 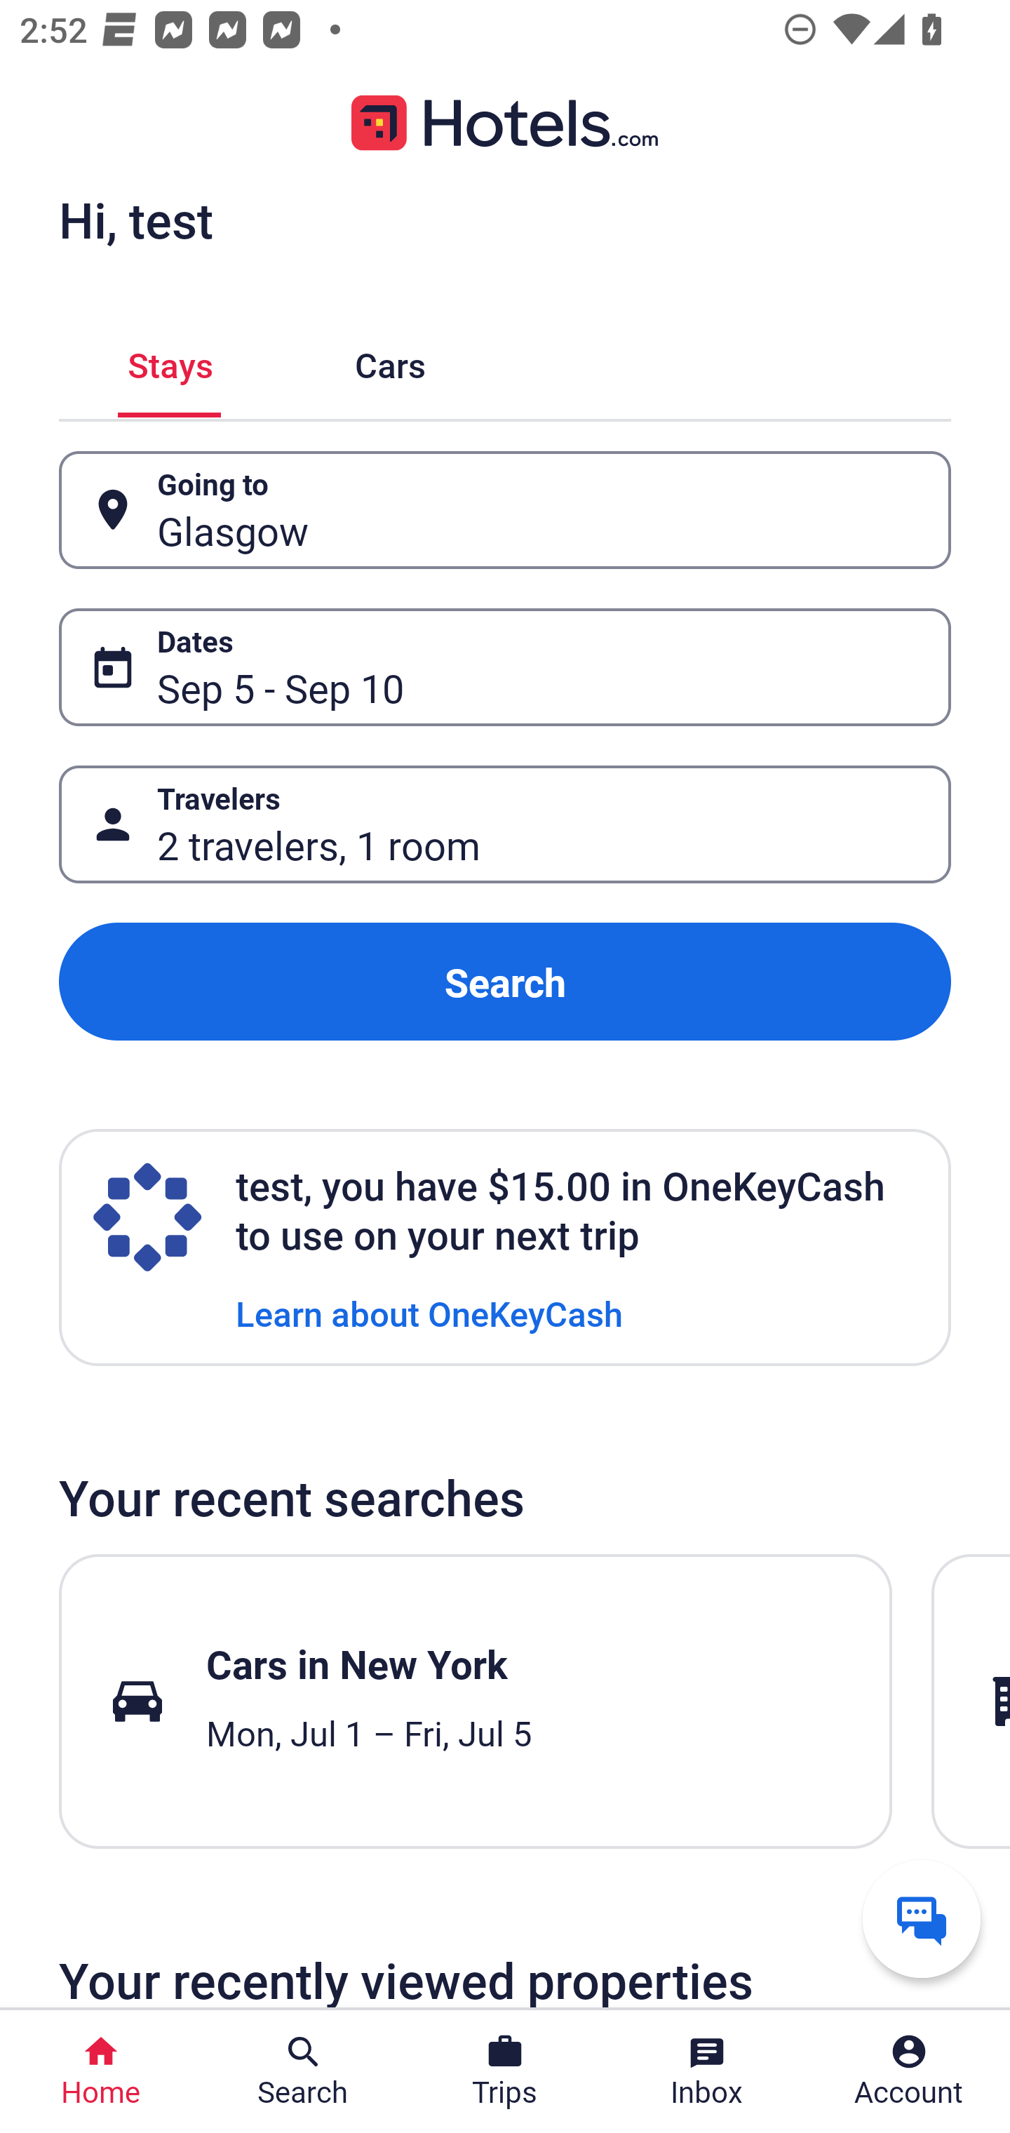 What do you see at coordinates (922, 1918) in the screenshot?
I see `Get help from a virtual agent` at bounding box center [922, 1918].